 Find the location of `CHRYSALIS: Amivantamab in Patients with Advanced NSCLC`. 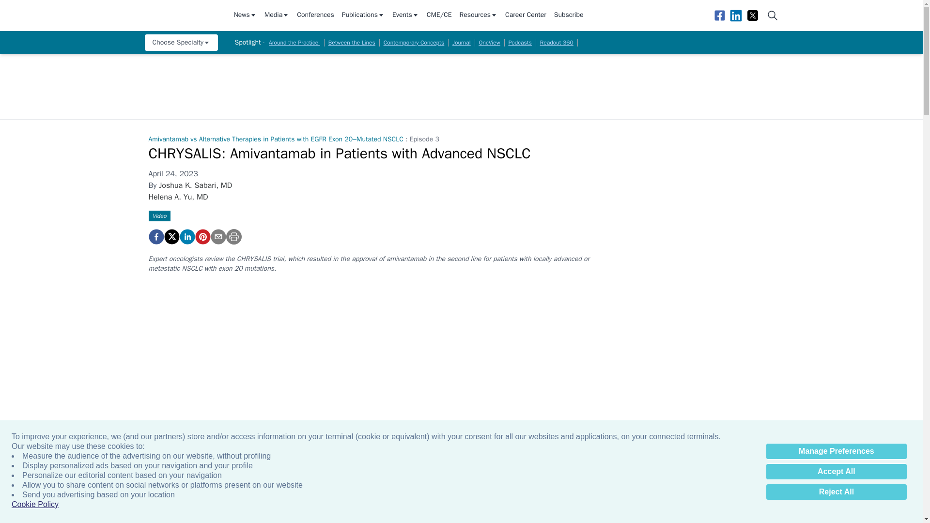

CHRYSALIS: Amivantamab in Patients with Advanced NSCLC is located at coordinates (155, 237).